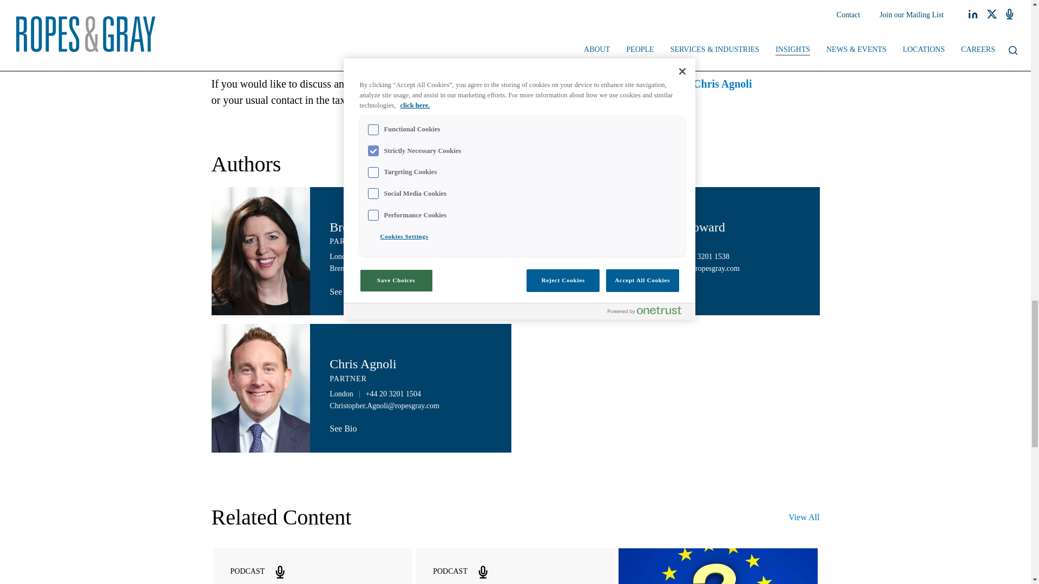  What do you see at coordinates (655, 83) in the screenshot?
I see `Andy Howard` at bounding box center [655, 83].